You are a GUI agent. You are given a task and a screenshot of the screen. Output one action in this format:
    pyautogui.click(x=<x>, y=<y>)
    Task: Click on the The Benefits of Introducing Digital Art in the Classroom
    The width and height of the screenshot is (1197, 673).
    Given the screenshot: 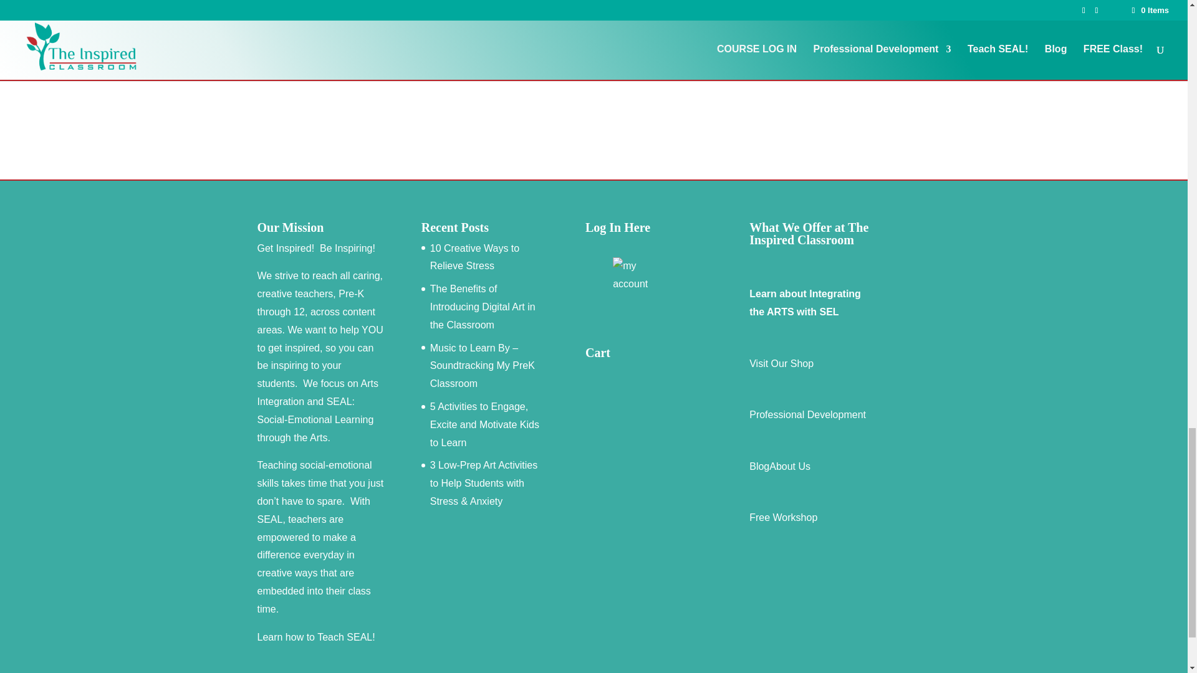 What is the action you would take?
    pyautogui.click(x=483, y=307)
    